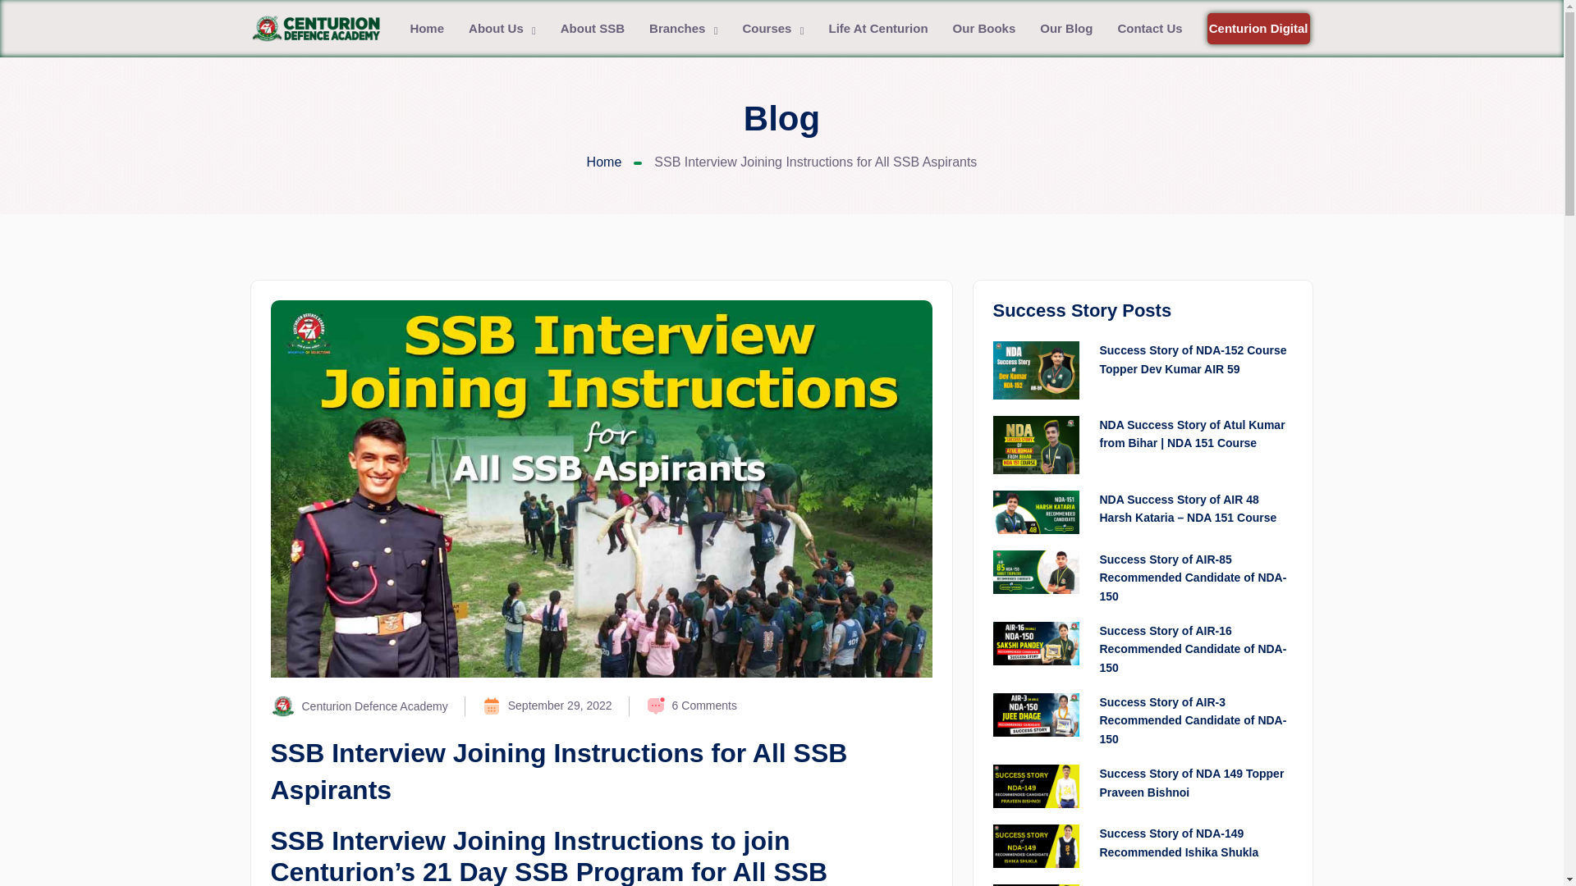  Describe the element at coordinates (691, 706) in the screenshot. I see `6 Comments` at that location.